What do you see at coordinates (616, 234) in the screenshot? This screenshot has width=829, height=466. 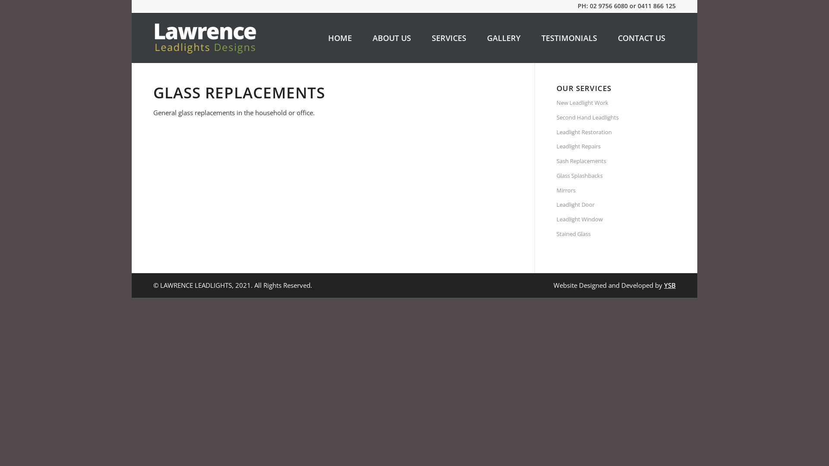 I see `Stained Glass` at bounding box center [616, 234].